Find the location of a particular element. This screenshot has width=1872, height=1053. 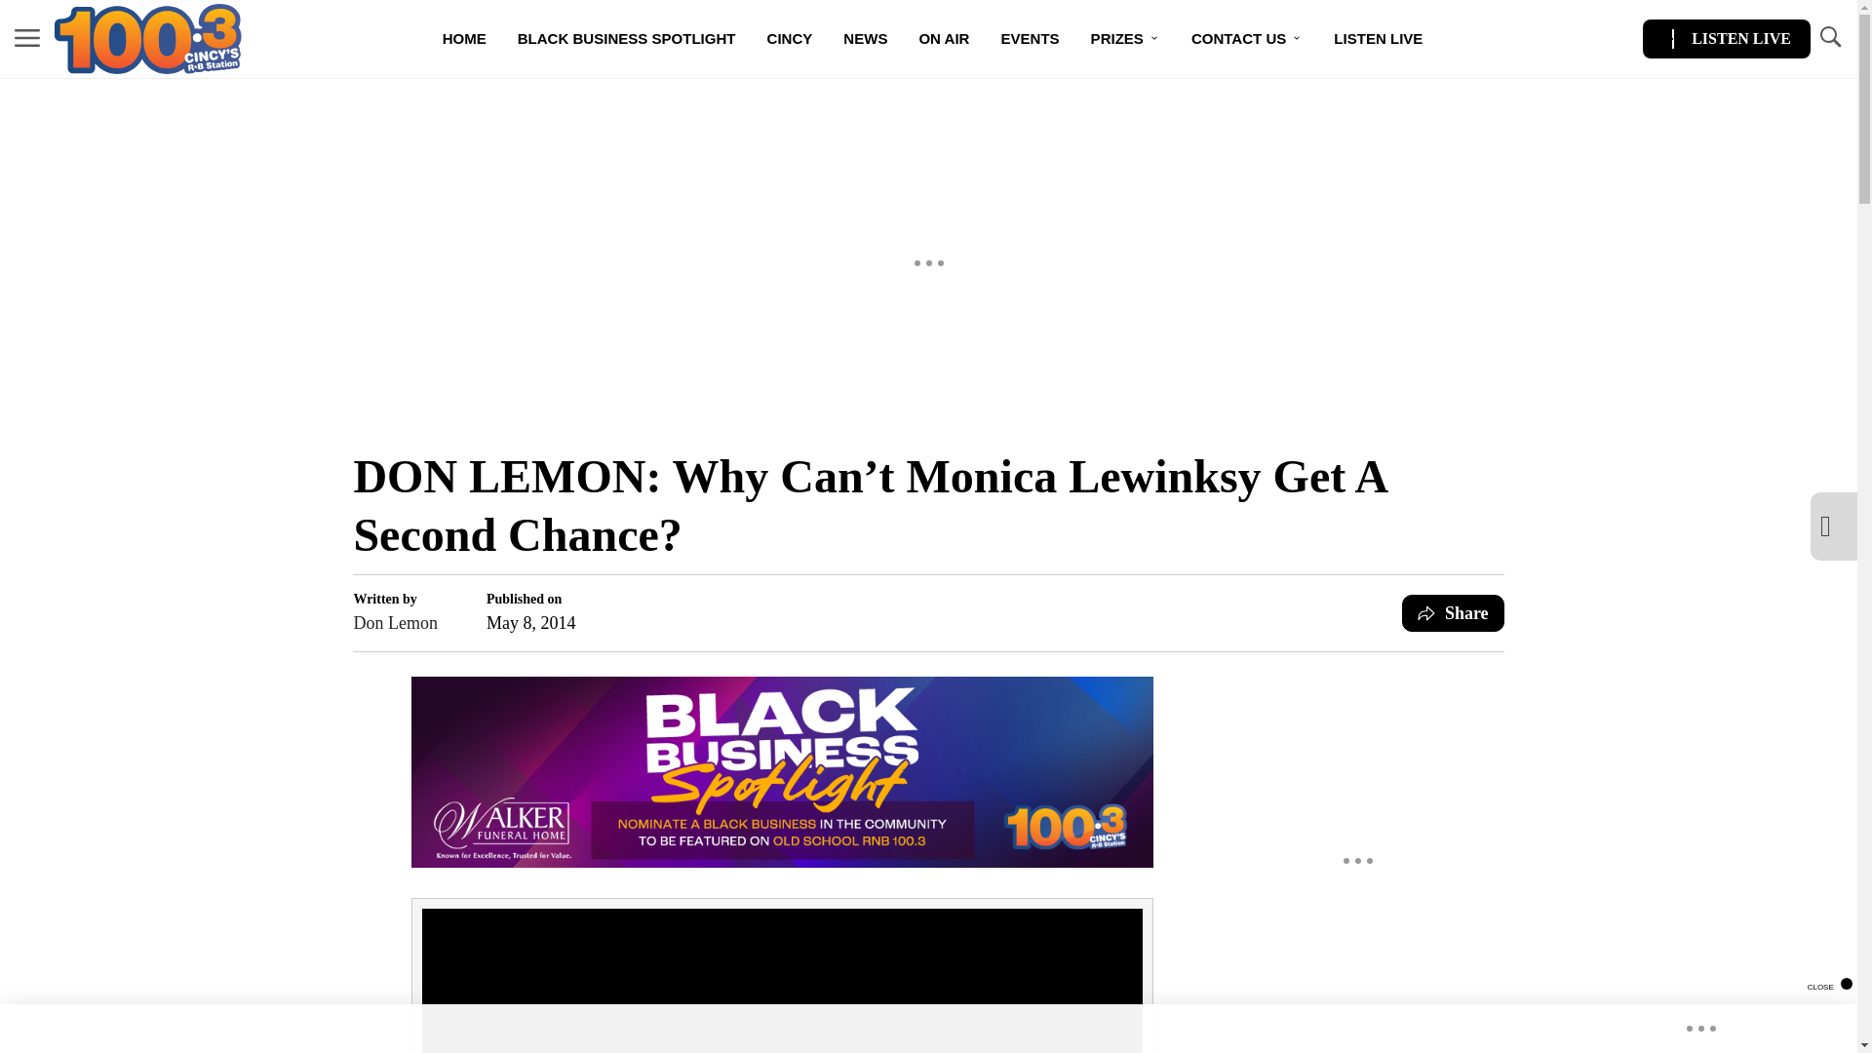

Share is located at coordinates (1453, 613).